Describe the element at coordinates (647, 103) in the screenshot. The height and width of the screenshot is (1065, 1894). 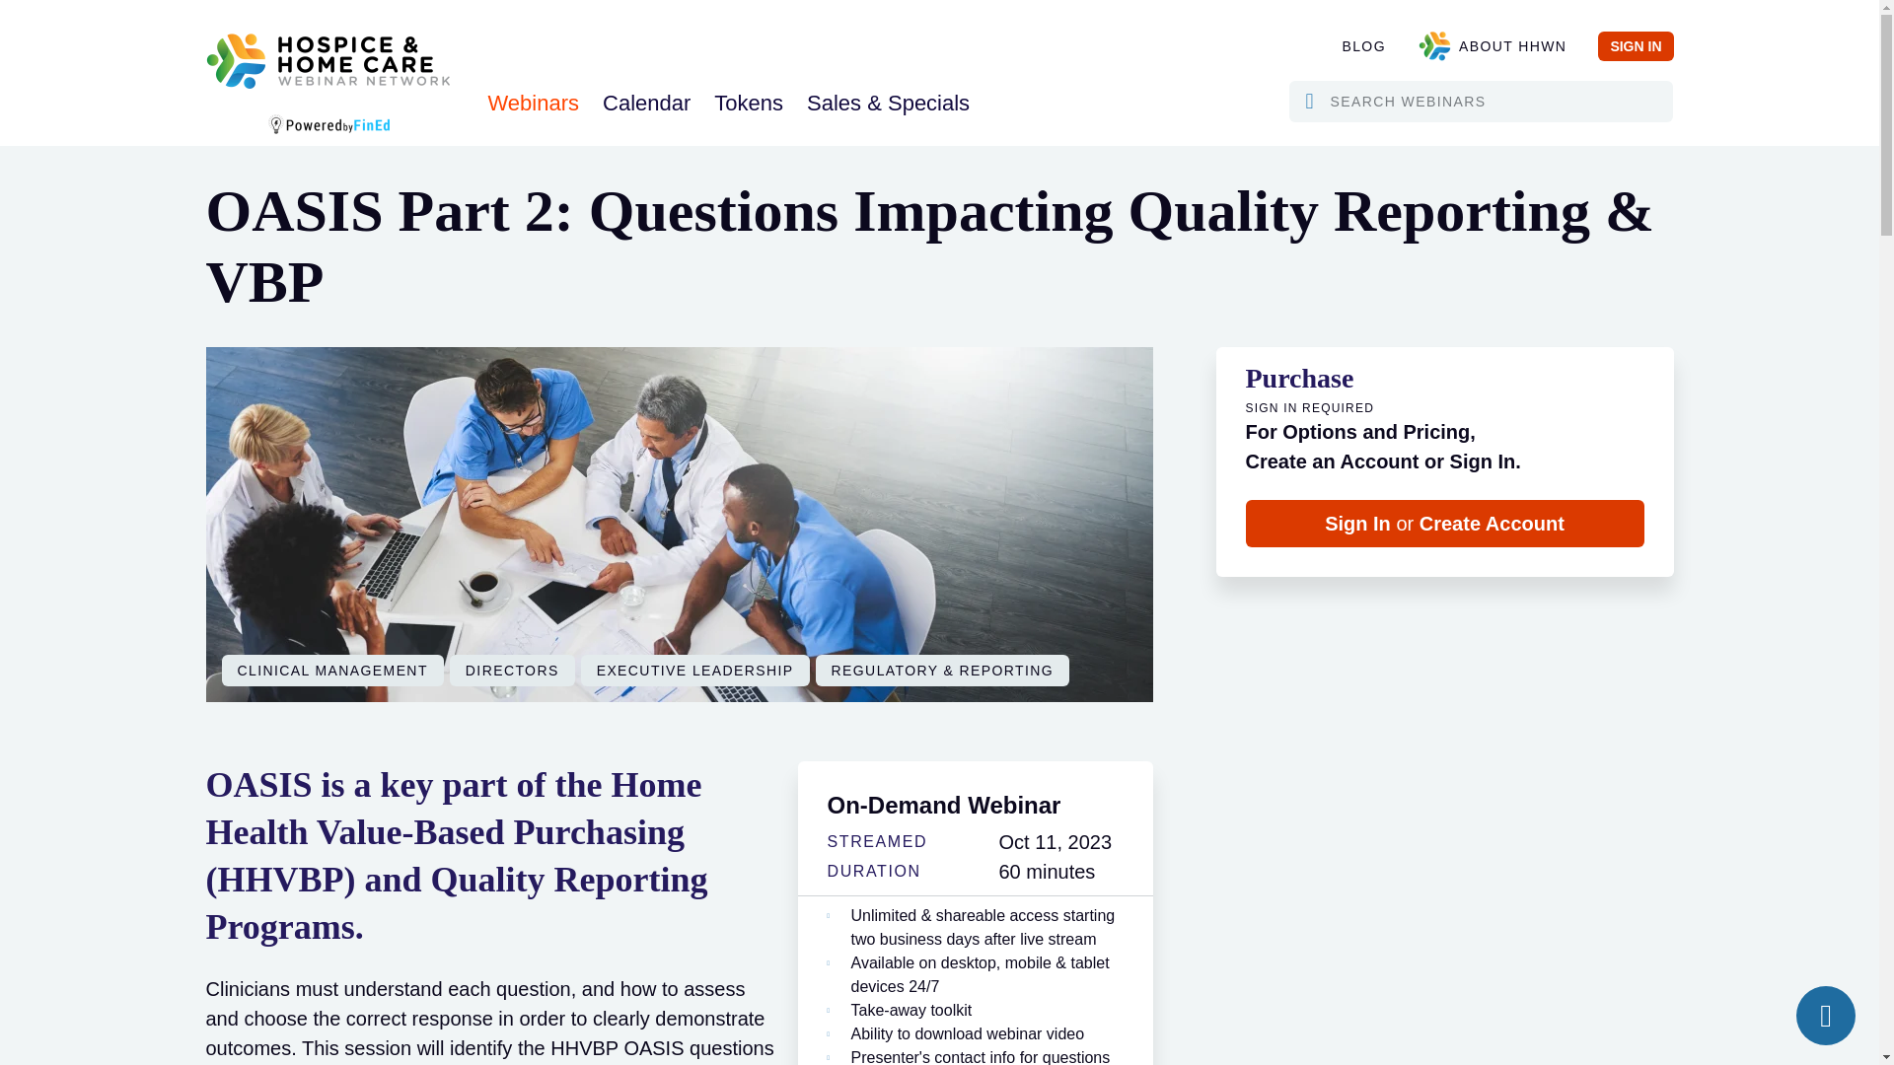
I see `Calendar` at that location.